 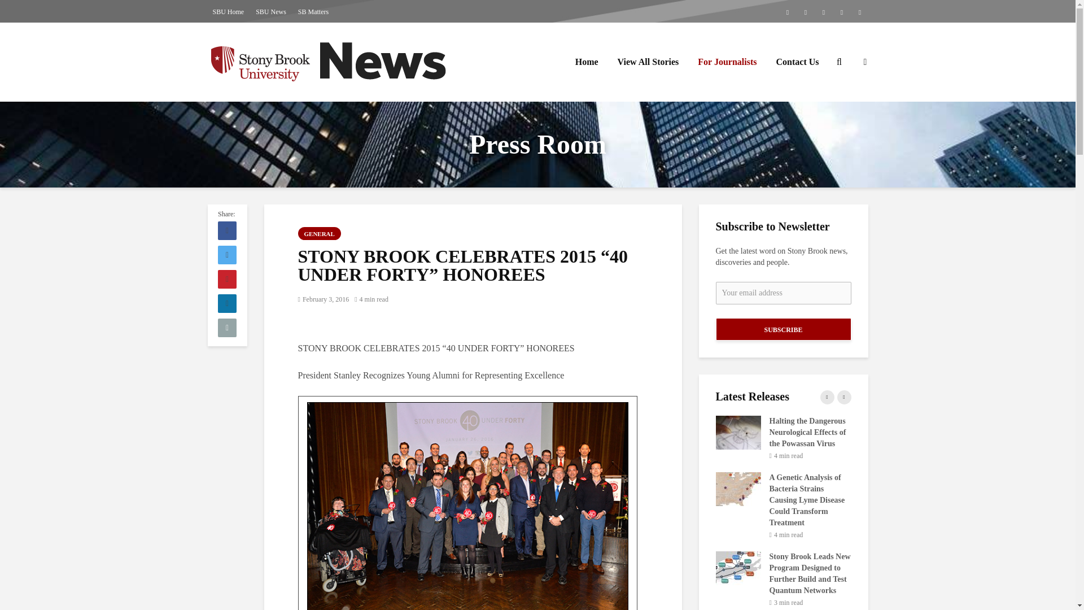 What do you see at coordinates (228, 11) in the screenshot?
I see `SBU Home` at bounding box center [228, 11].